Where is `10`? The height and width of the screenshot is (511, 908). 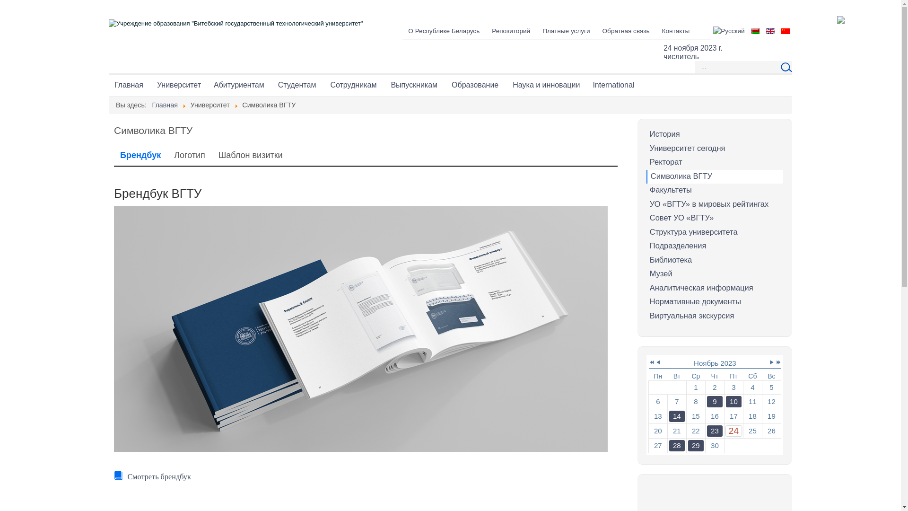 10 is located at coordinates (734, 402).